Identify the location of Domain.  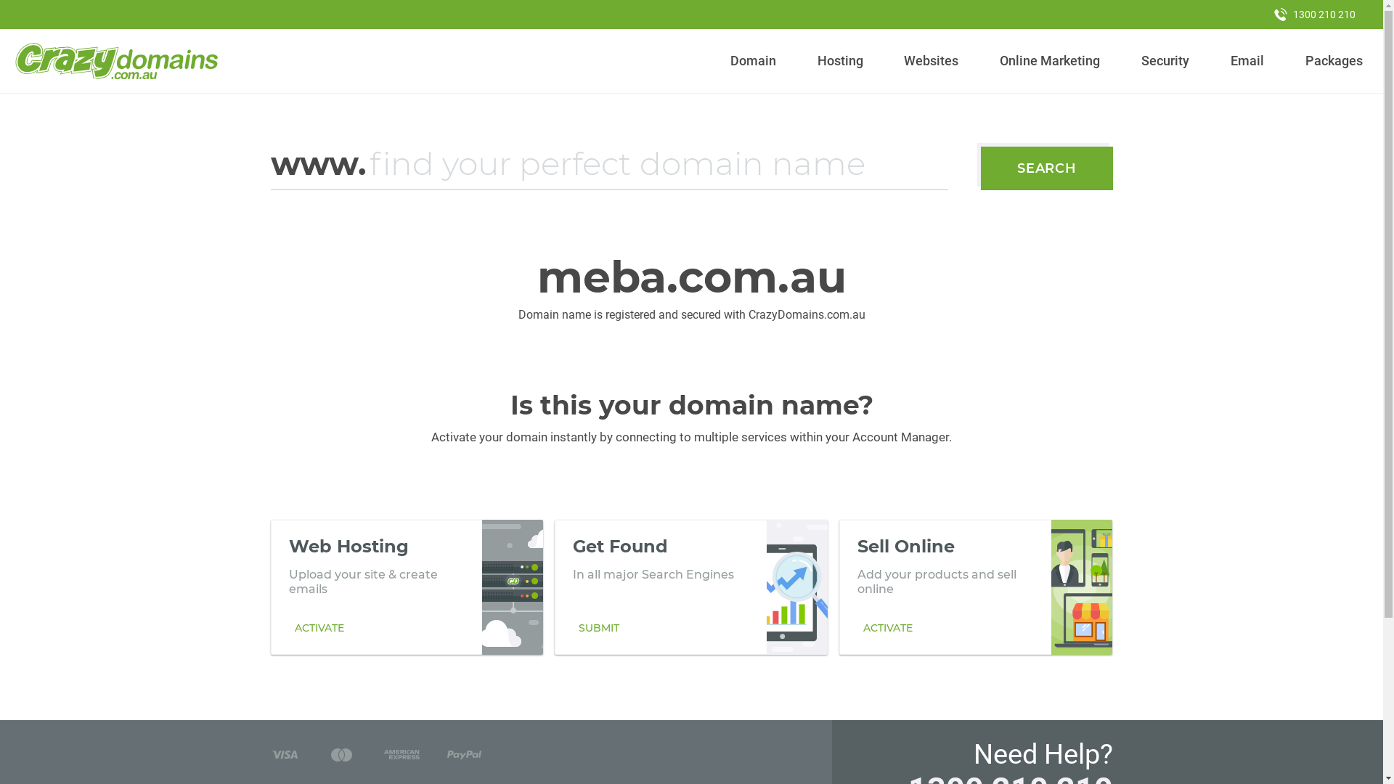
(754, 61).